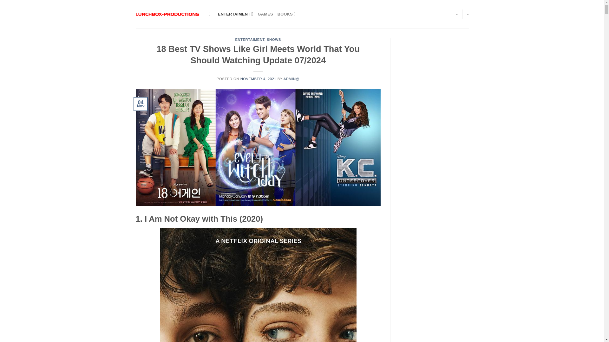 The image size is (609, 342). What do you see at coordinates (265, 14) in the screenshot?
I see `GAMES` at bounding box center [265, 14].